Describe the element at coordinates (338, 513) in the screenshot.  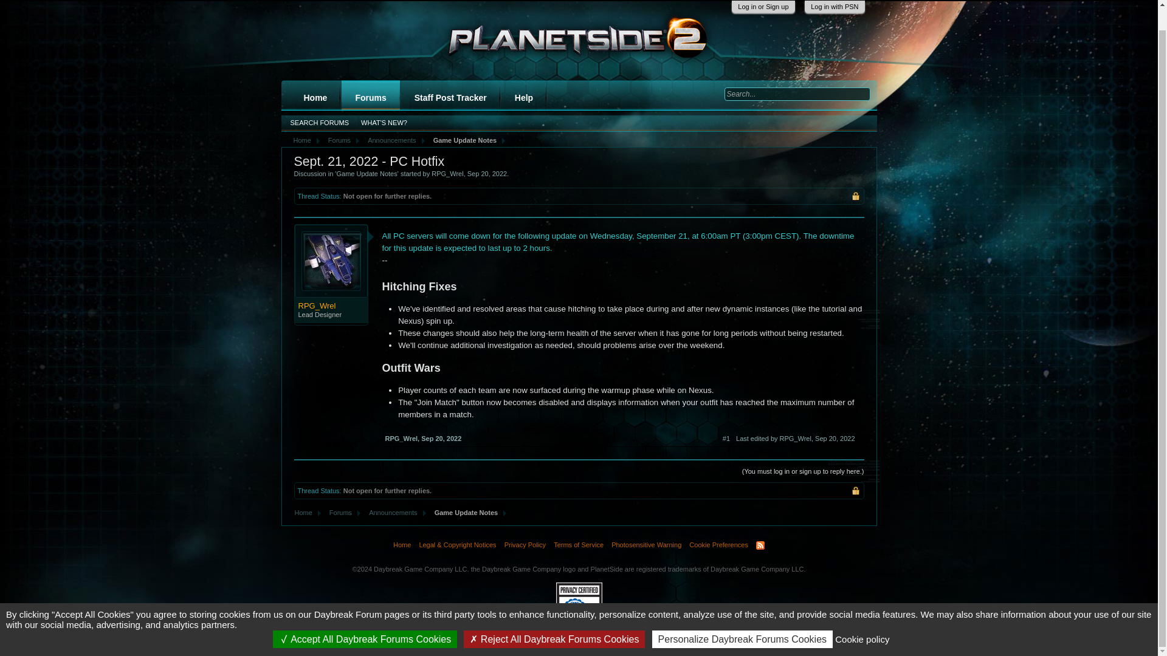
I see `Forums` at that location.